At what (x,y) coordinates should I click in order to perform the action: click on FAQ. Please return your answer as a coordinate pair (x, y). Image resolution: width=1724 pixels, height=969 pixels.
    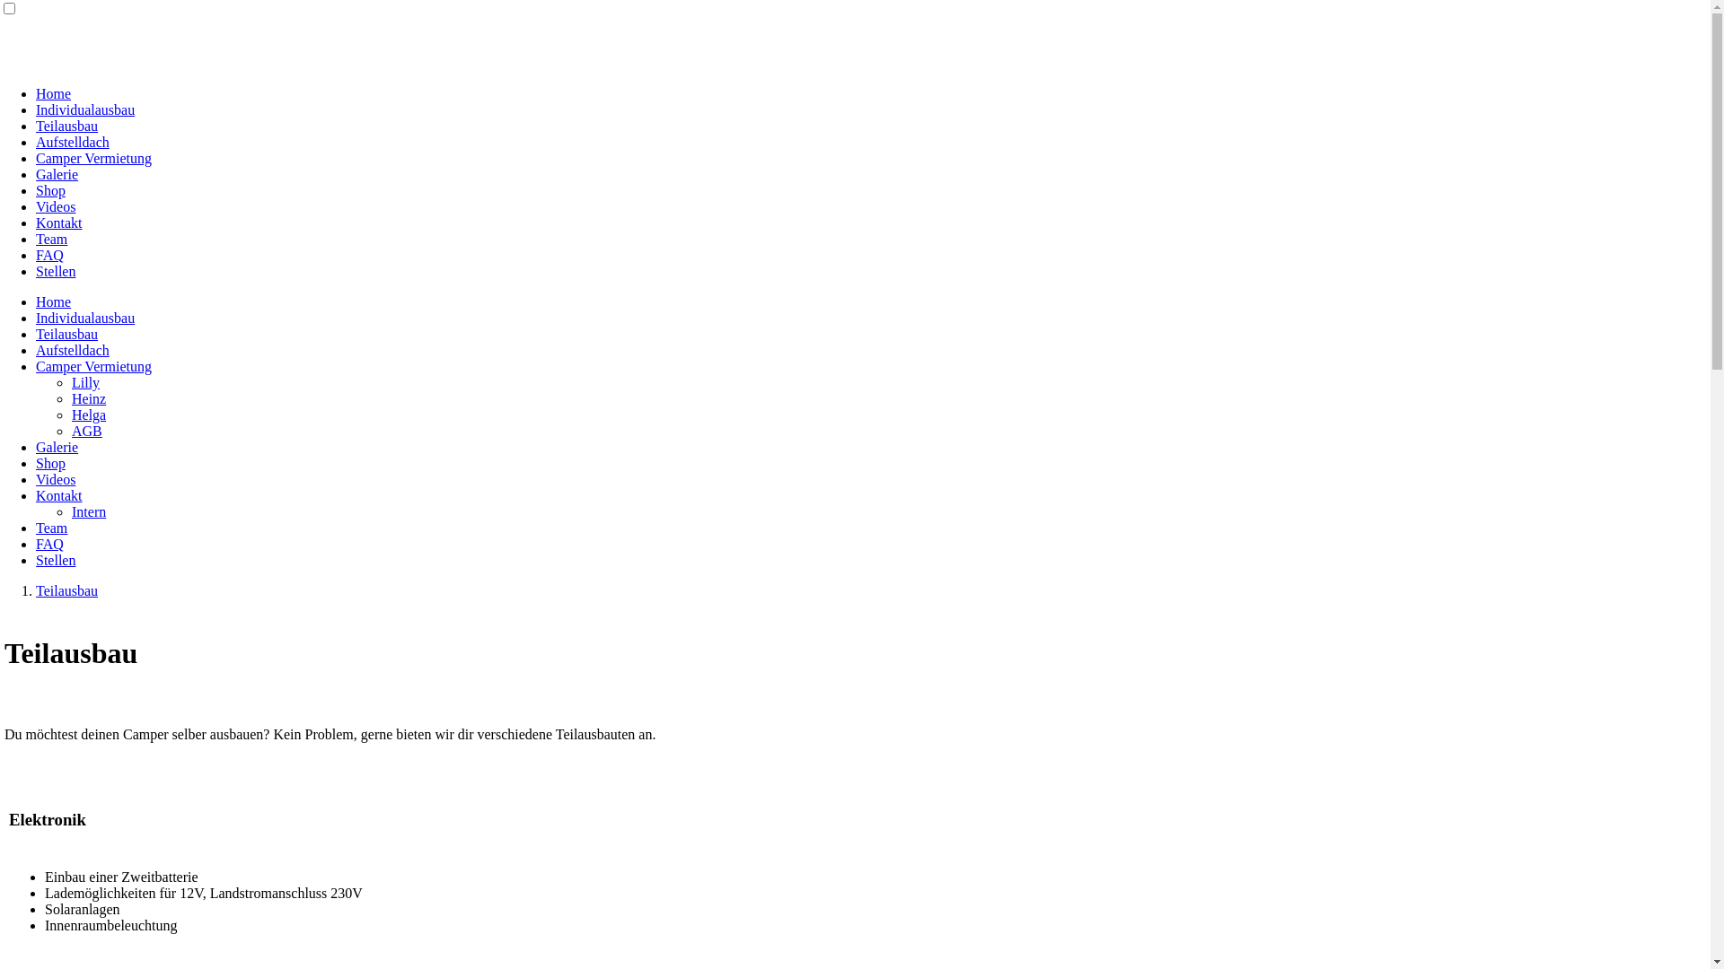
    Looking at the image, I should click on (50, 255).